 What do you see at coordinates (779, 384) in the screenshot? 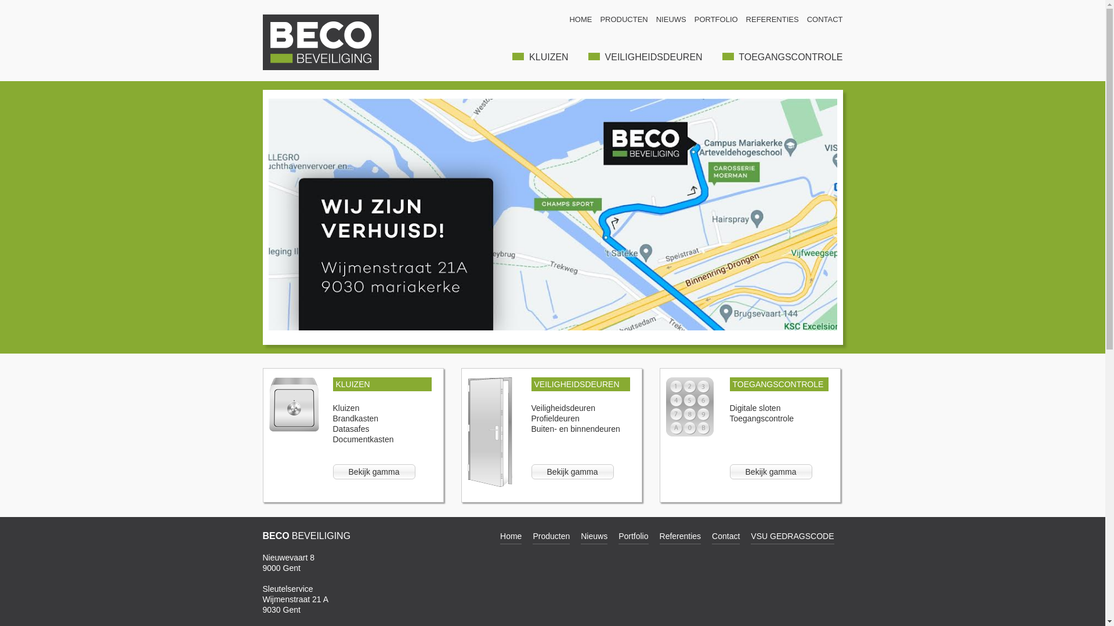
I see `TOEGANGSCONTROLE` at bounding box center [779, 384].